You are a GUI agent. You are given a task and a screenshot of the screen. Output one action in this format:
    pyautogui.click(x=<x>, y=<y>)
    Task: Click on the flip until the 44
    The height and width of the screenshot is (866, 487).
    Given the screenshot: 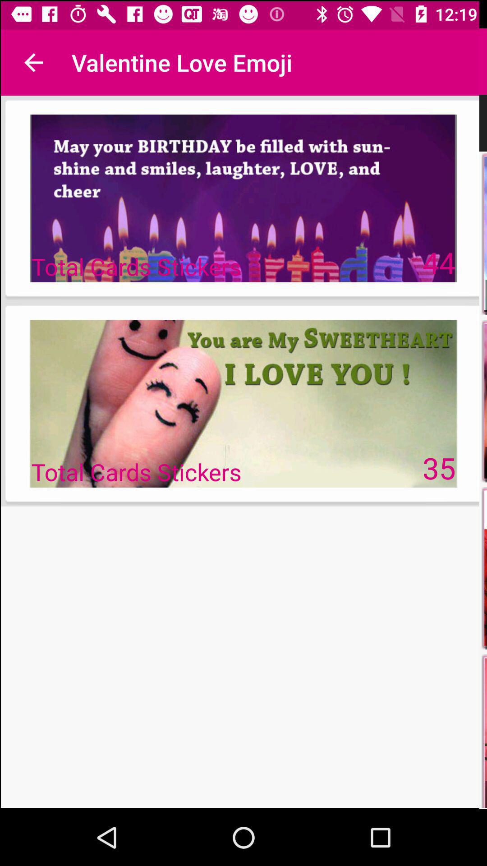 What is the action you would take?
    pyautogui.click(x=439, y=262)
    